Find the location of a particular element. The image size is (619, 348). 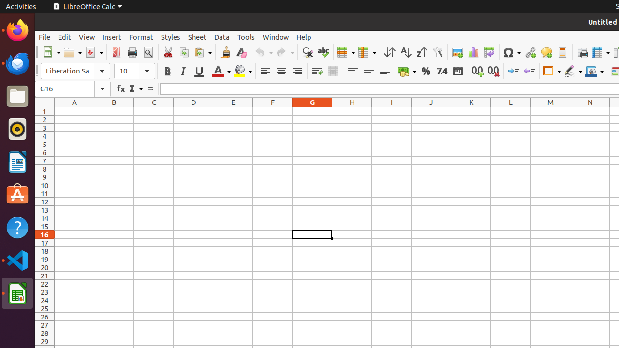

Hyperlink is located at coordinates (530, 52).